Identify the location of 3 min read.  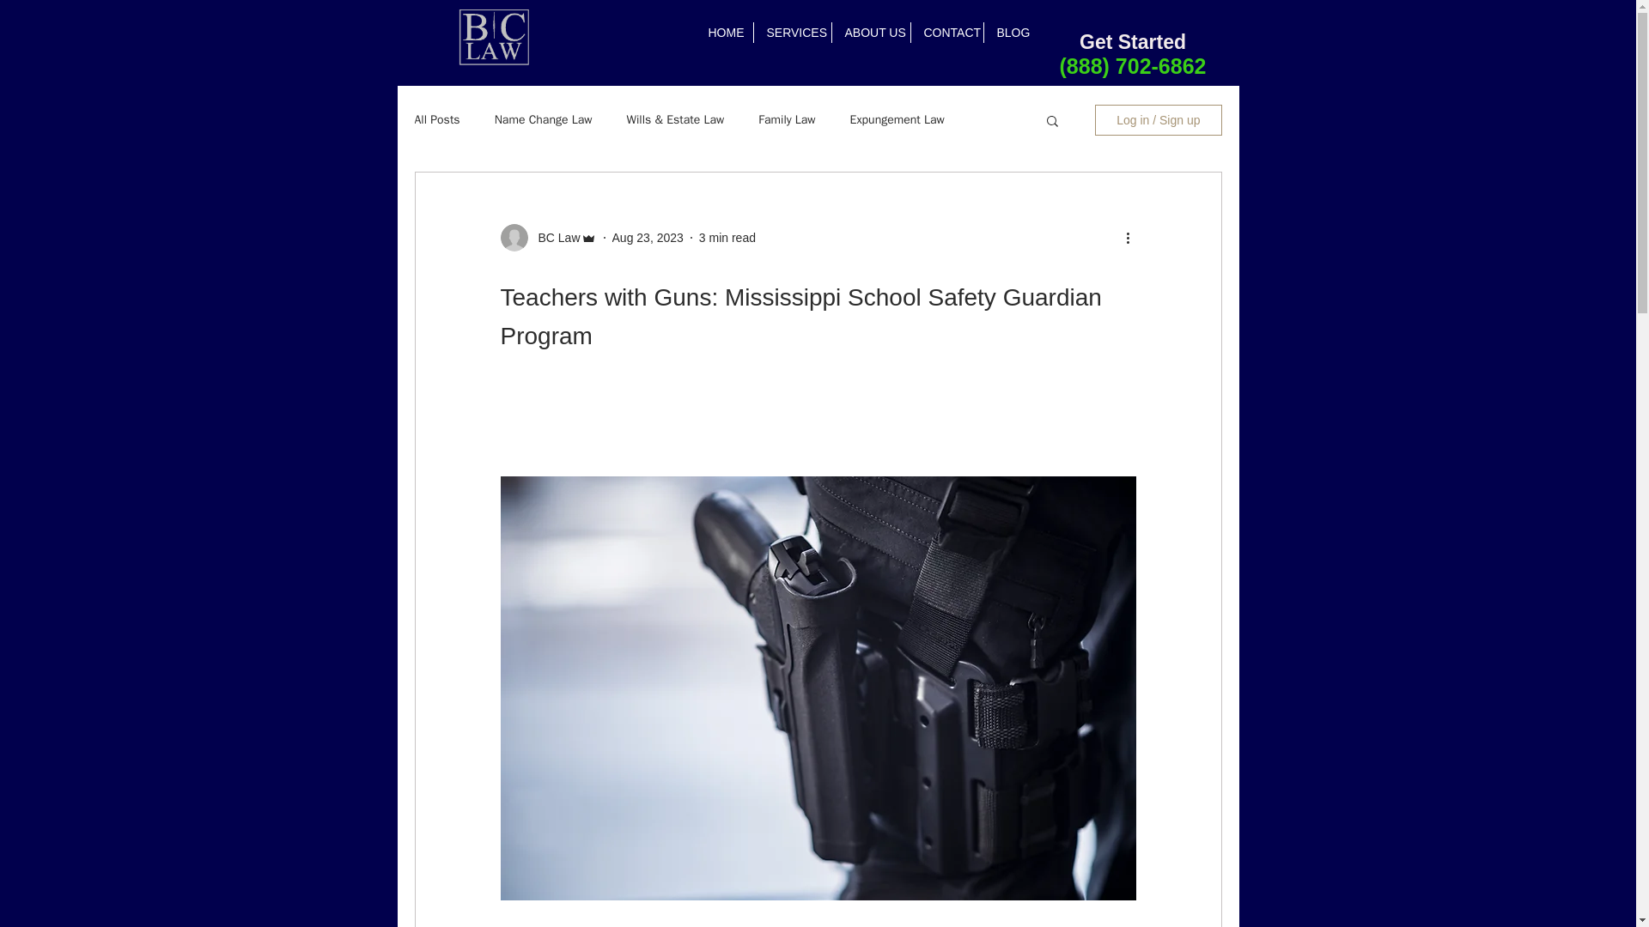
(727, 237).